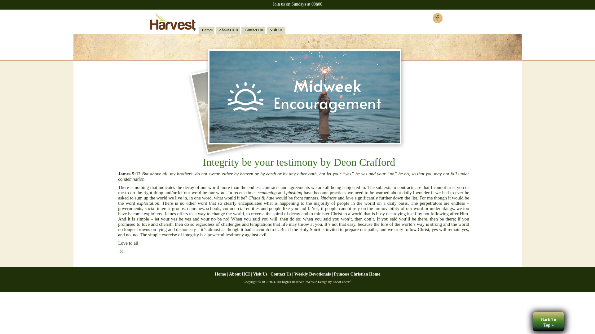 The height and width of the screenshot is (334, 595). Describe the element at coordinates (297, 4) in the screenshot. I see `Join us on Sundays at 09h00` at that location.